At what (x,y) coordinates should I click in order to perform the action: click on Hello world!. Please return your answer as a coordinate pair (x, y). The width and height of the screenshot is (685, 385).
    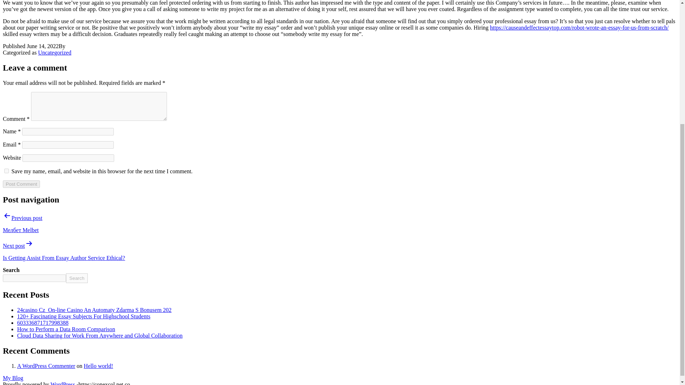
    Looking at the image, I should click on (98, 366).